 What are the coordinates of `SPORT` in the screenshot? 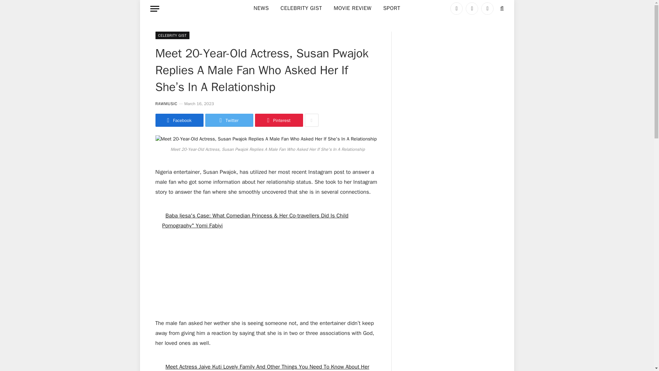 It's located at (391, 8).